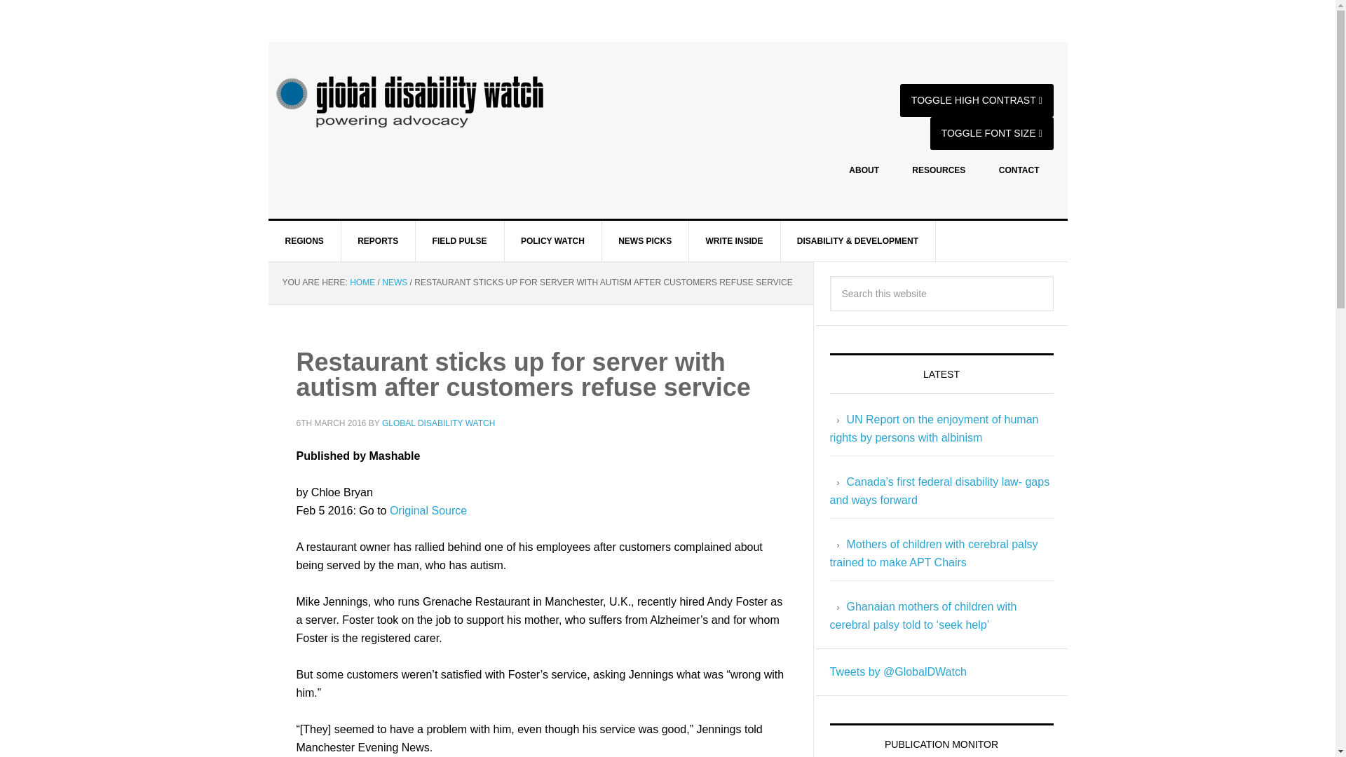 The image size is (1346, 757). What do you see at coordinates (439, 423) in the screenshot?
I see `GLOBAL DISABILITY WATCH` at bounding box center [439, 423].